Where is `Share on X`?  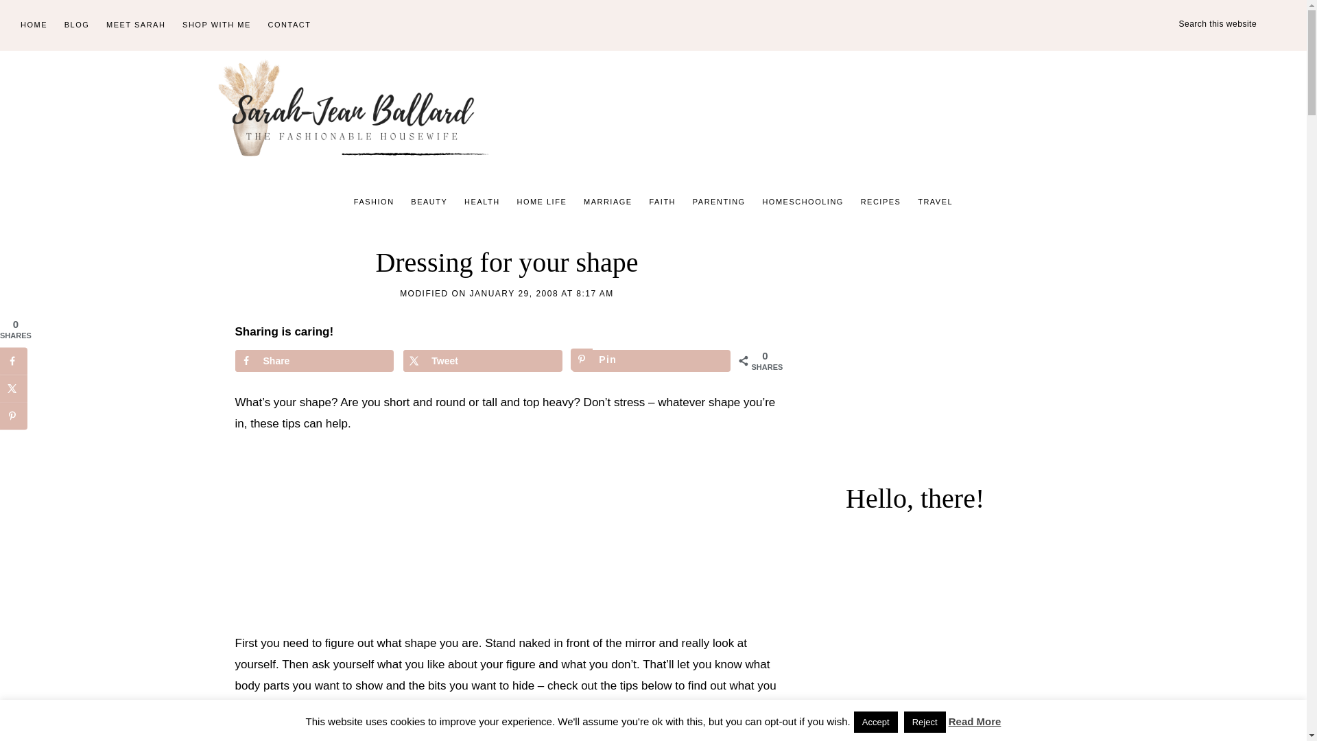
Share on X is located at coordinates (482, 361).